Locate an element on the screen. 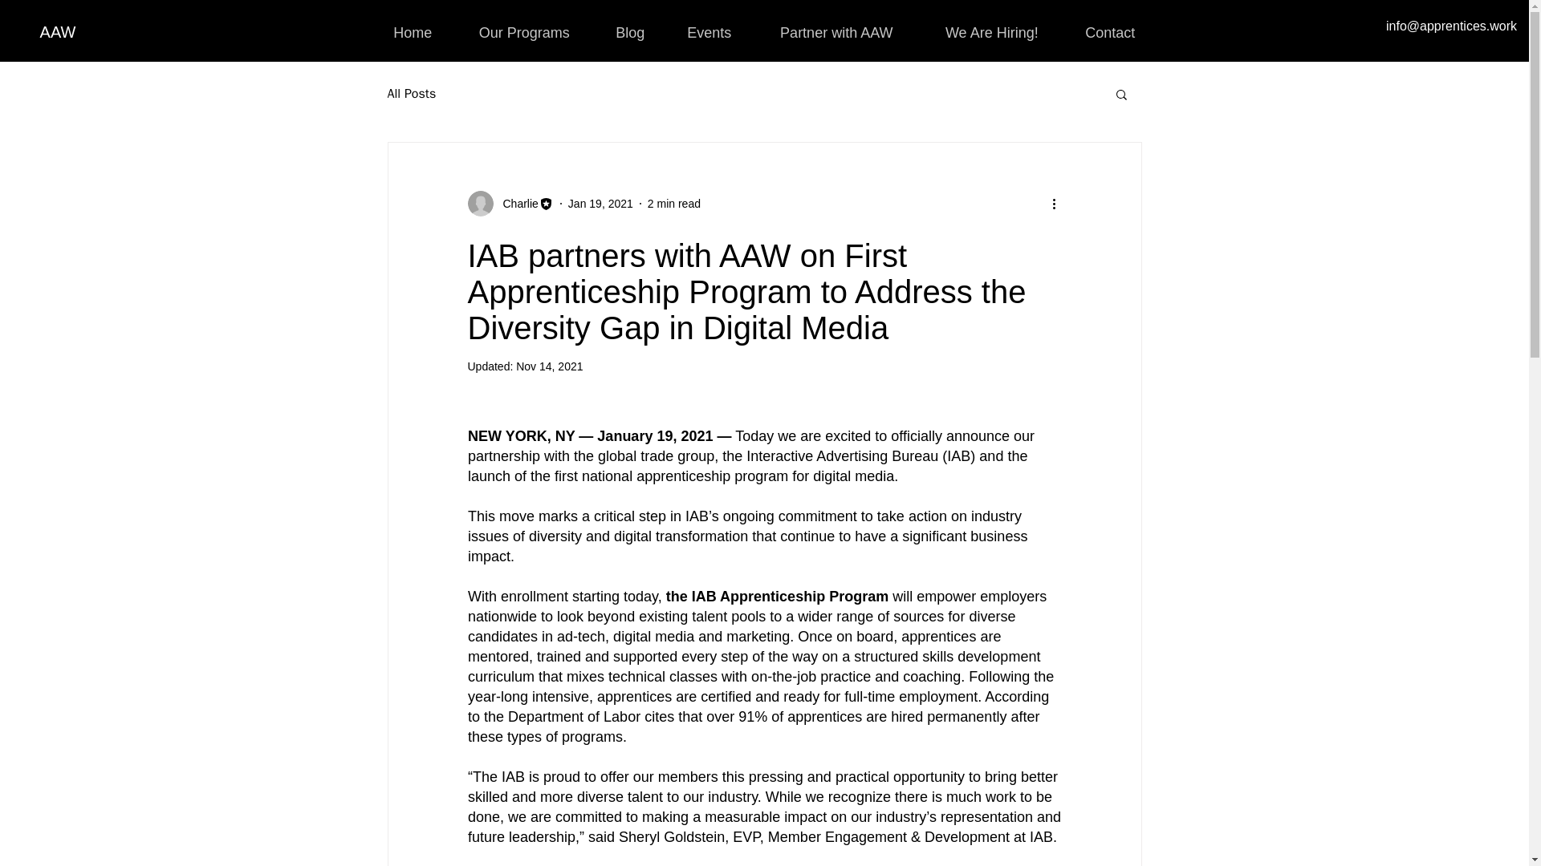  Charlie is located at coordinates (510, 204).